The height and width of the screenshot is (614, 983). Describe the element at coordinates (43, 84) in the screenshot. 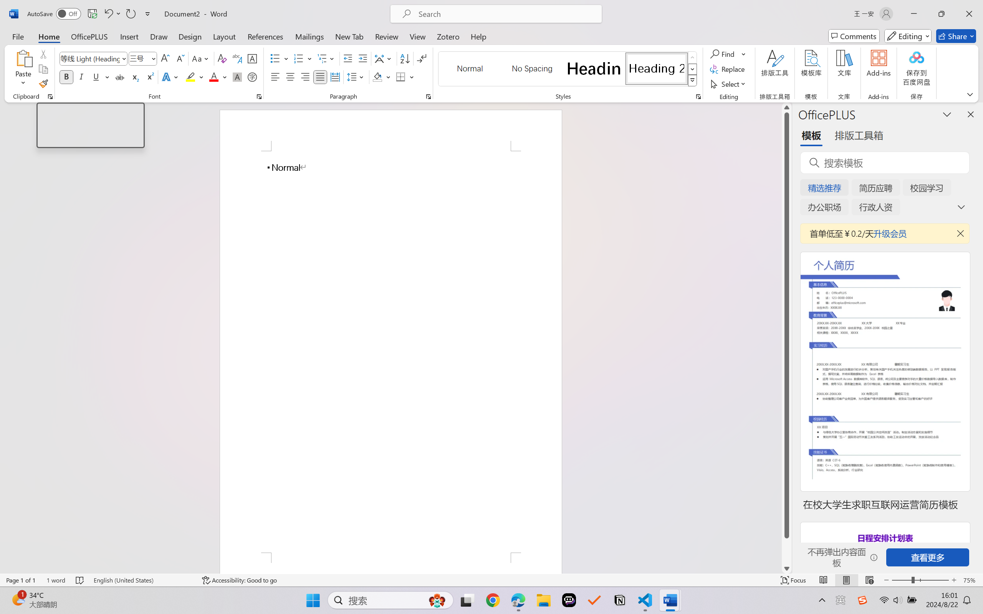

I see `Format Painter` at that location.